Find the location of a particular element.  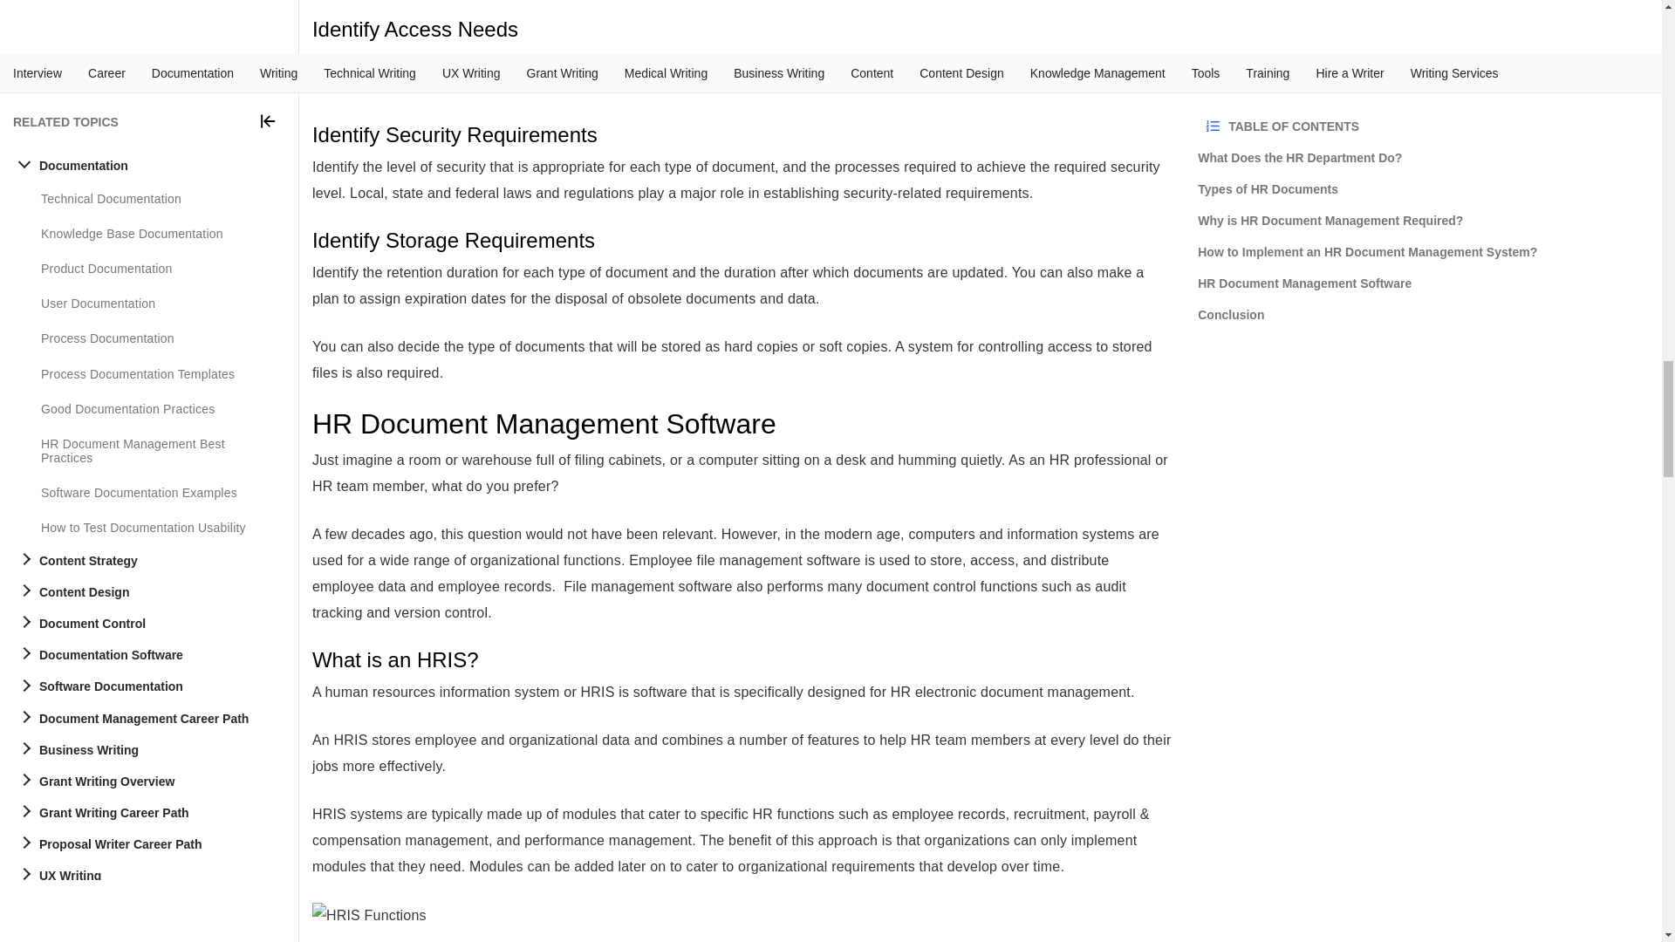

Identify Access Needs is located at coordinates (742, 30).